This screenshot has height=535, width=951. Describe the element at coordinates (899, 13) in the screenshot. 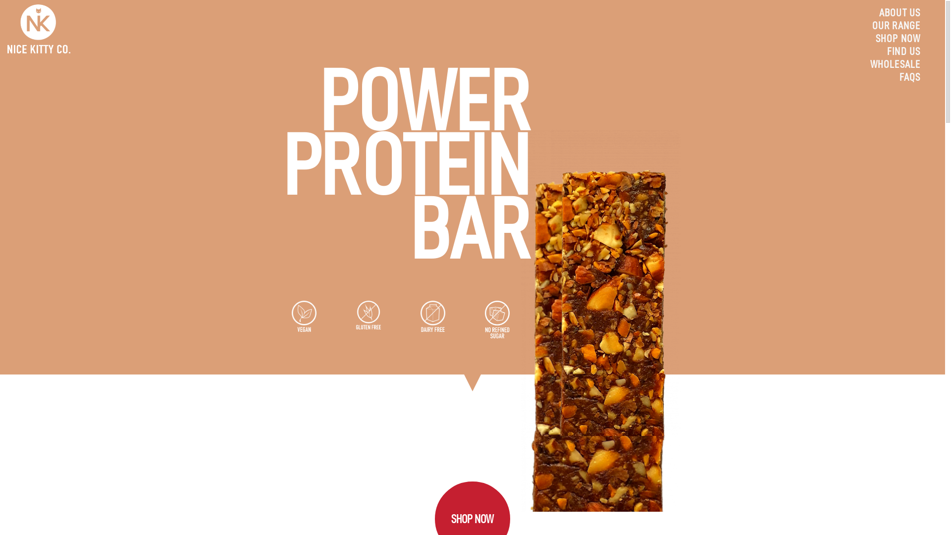

I see `ABOUT US` at that location.